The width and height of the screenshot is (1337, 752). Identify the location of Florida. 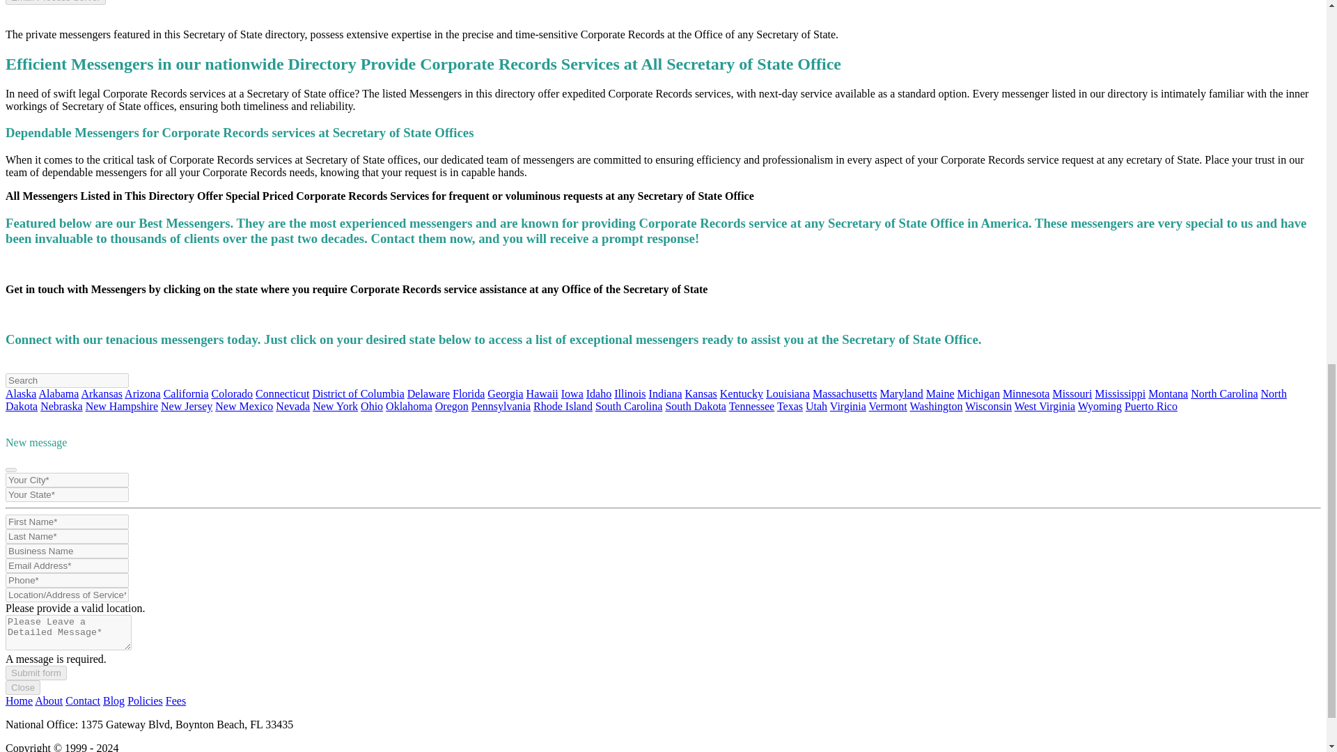
(468, 393).